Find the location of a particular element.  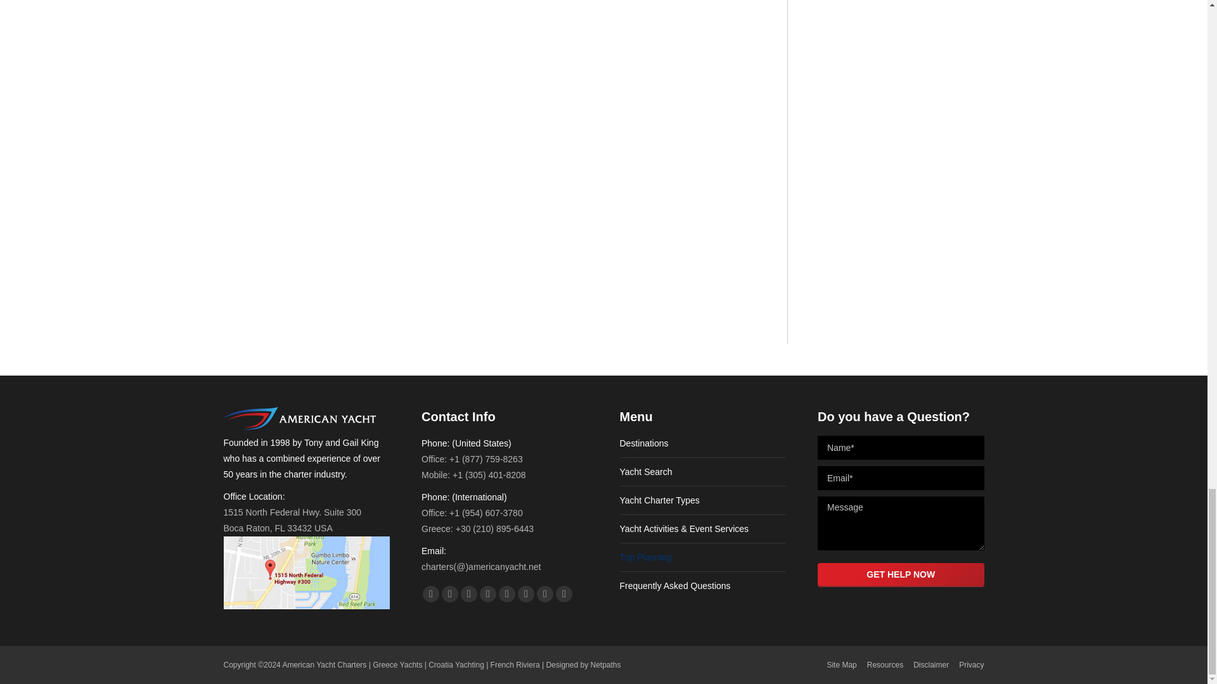

Get Help Now is located at coordinates (901, 574).